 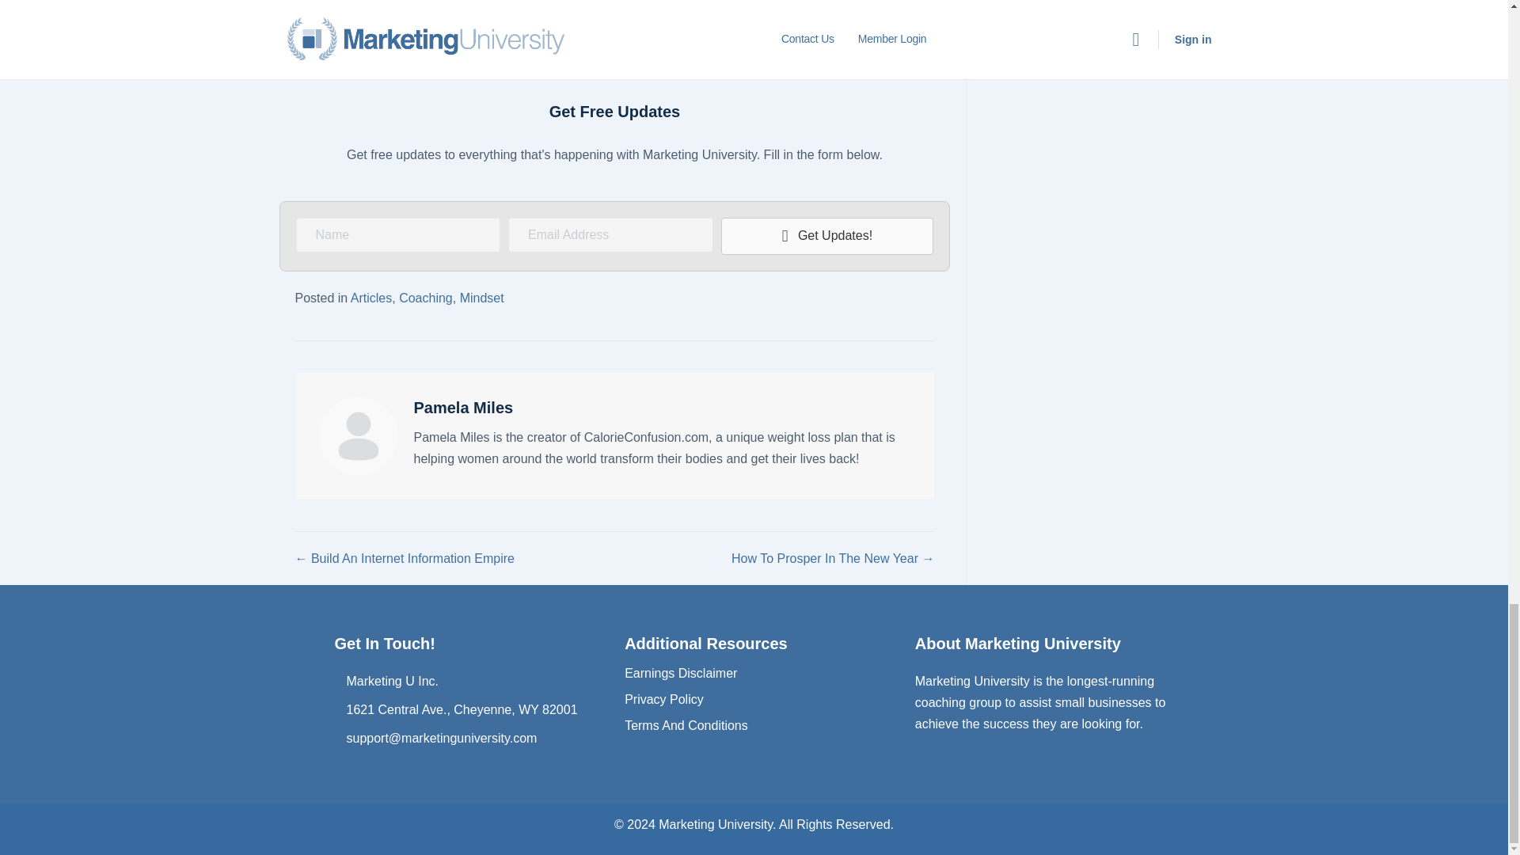 What do you see at coordinates (663, 699) in the screenshot?
I see `Privacy Policy` at bounding box center [663, 699].